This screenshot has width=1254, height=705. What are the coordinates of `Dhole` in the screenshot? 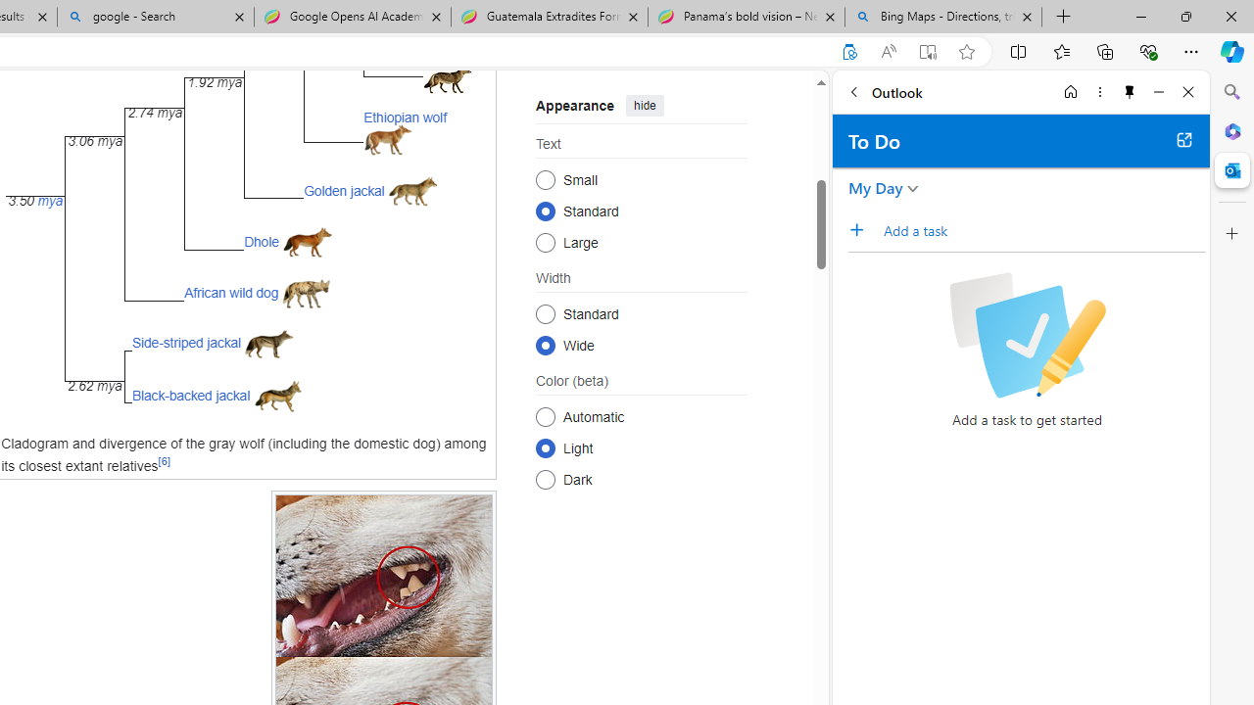 It's located at (262, 241).